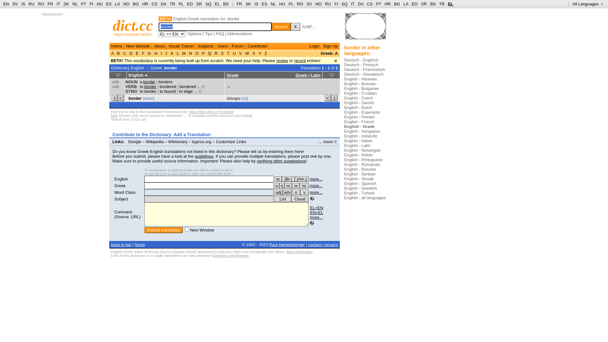  Describe the element at coordinates (281, 27) in the screenshot. I see `Search` at that location.